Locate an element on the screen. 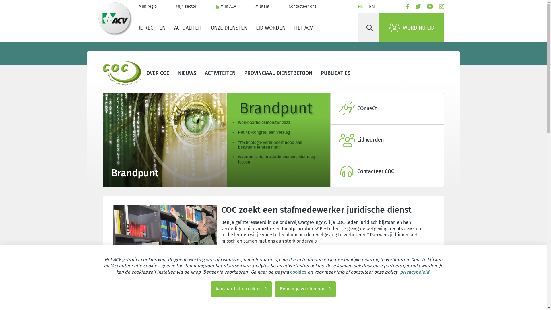 This screenshot has height=310, width=551. Militant is located at coordinates (262, 7).